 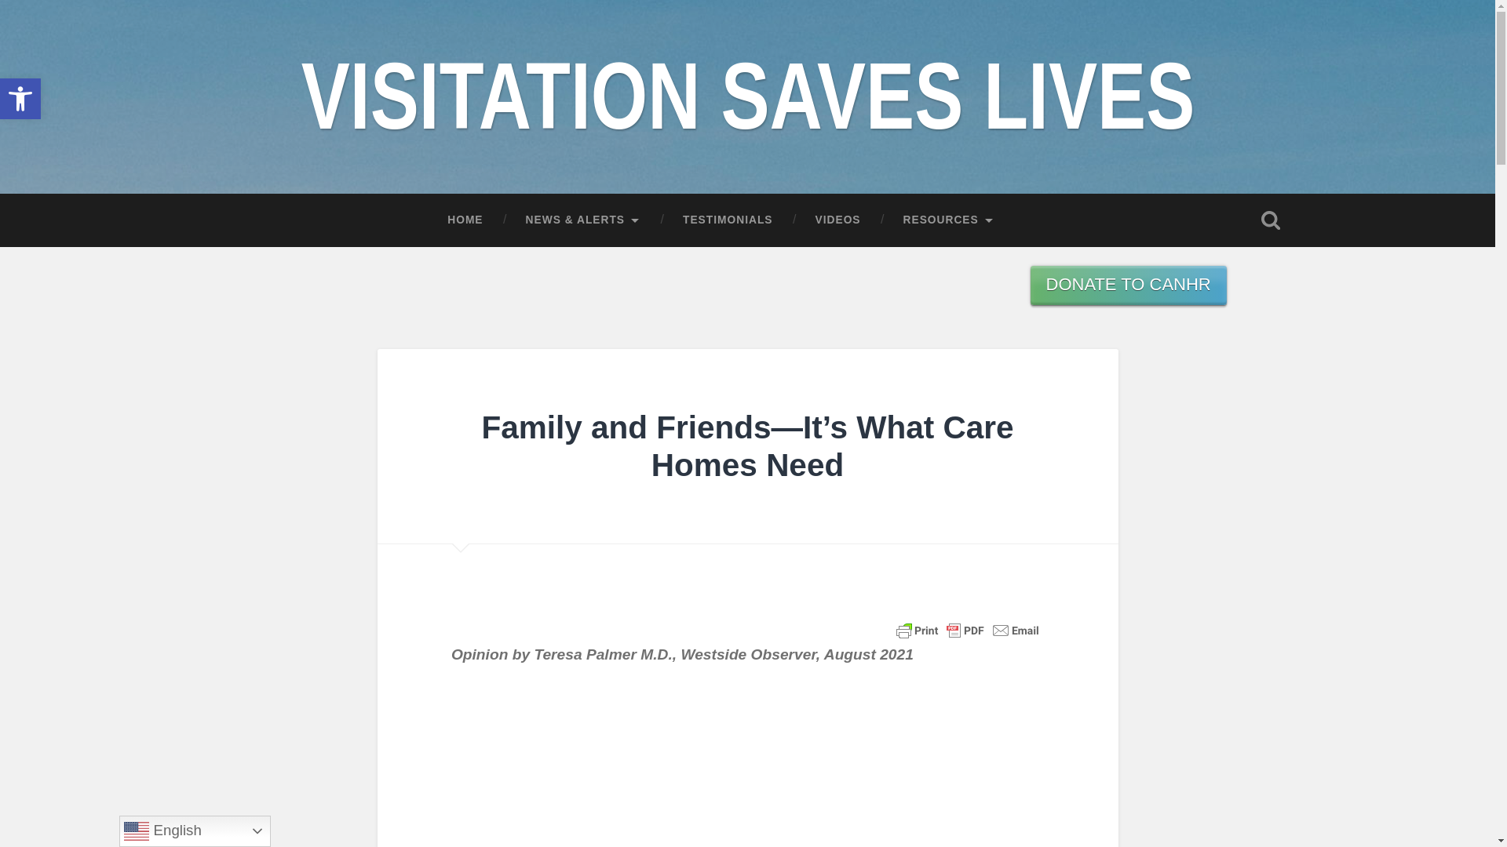 What do you see at coordinates (20, 99) in the screenshot?
I see `VISITATION SAVES LIVES` at bounding box center [20, 99].